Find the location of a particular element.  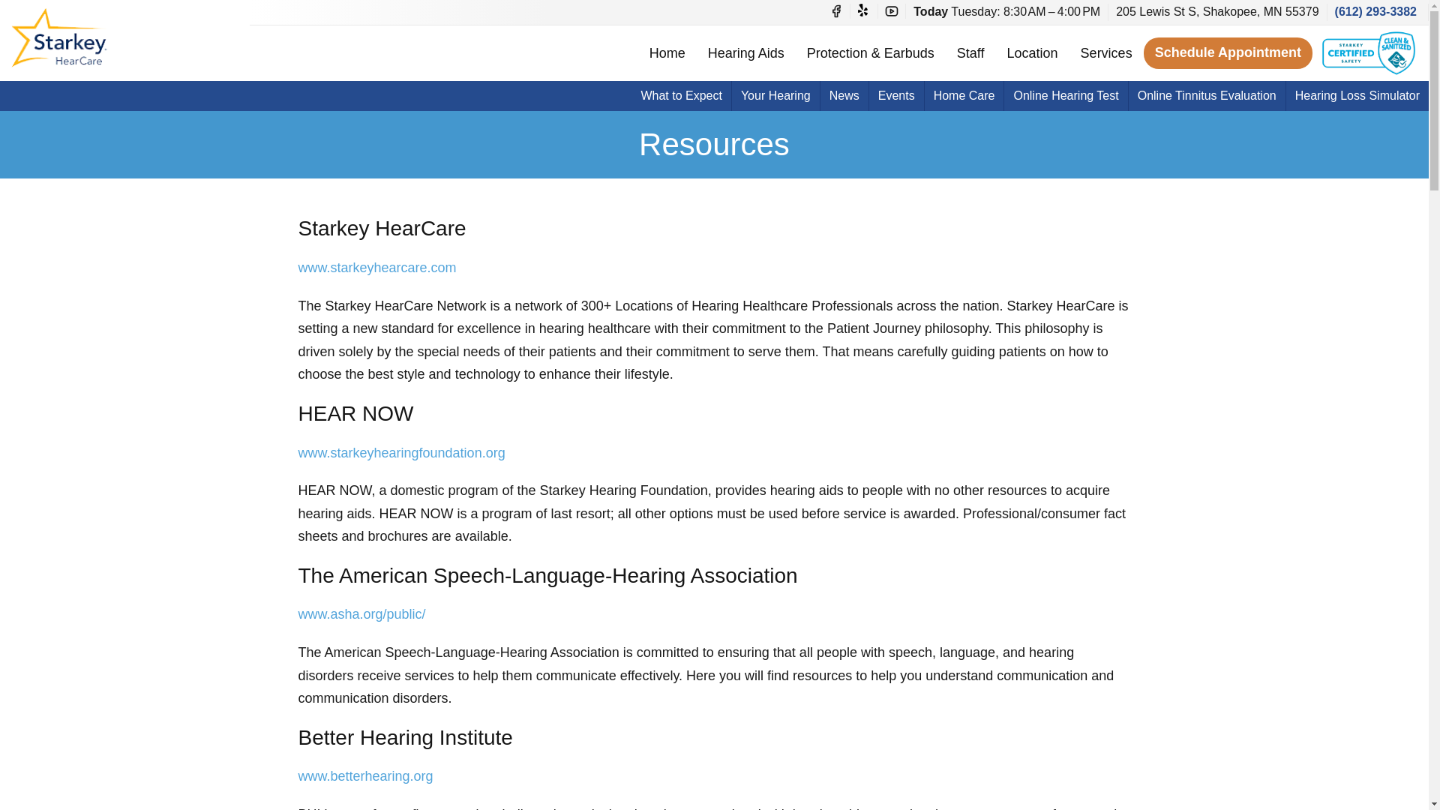

www.starkeyhearcare.com is located at coordinates (376, 267).